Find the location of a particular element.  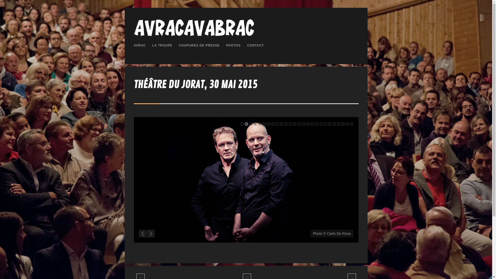

25 is located at coordinates (347, 124).